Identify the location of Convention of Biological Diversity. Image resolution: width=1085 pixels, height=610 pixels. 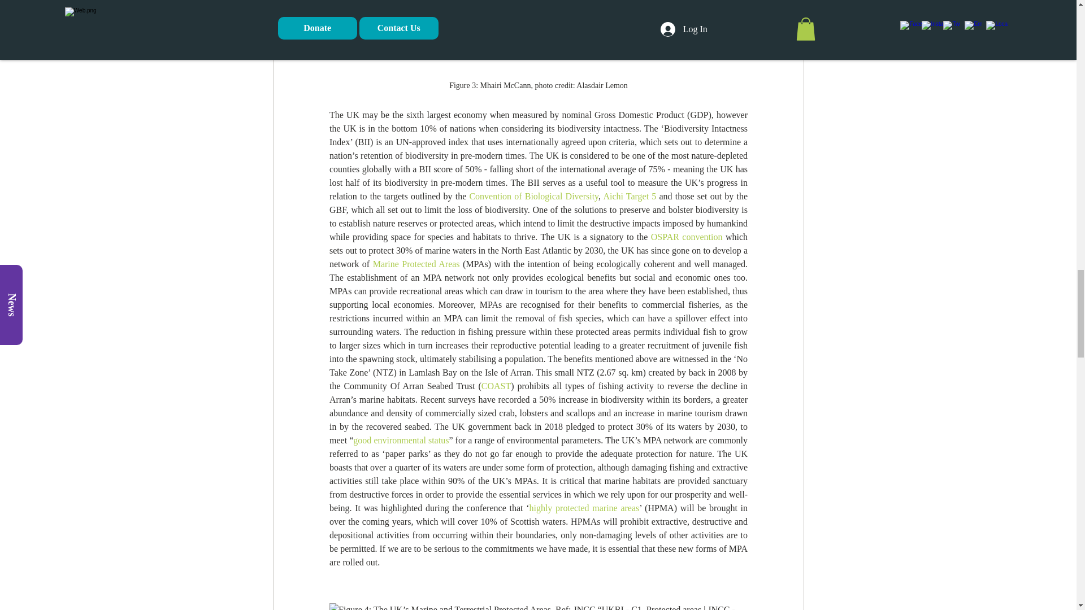
(533, 197).